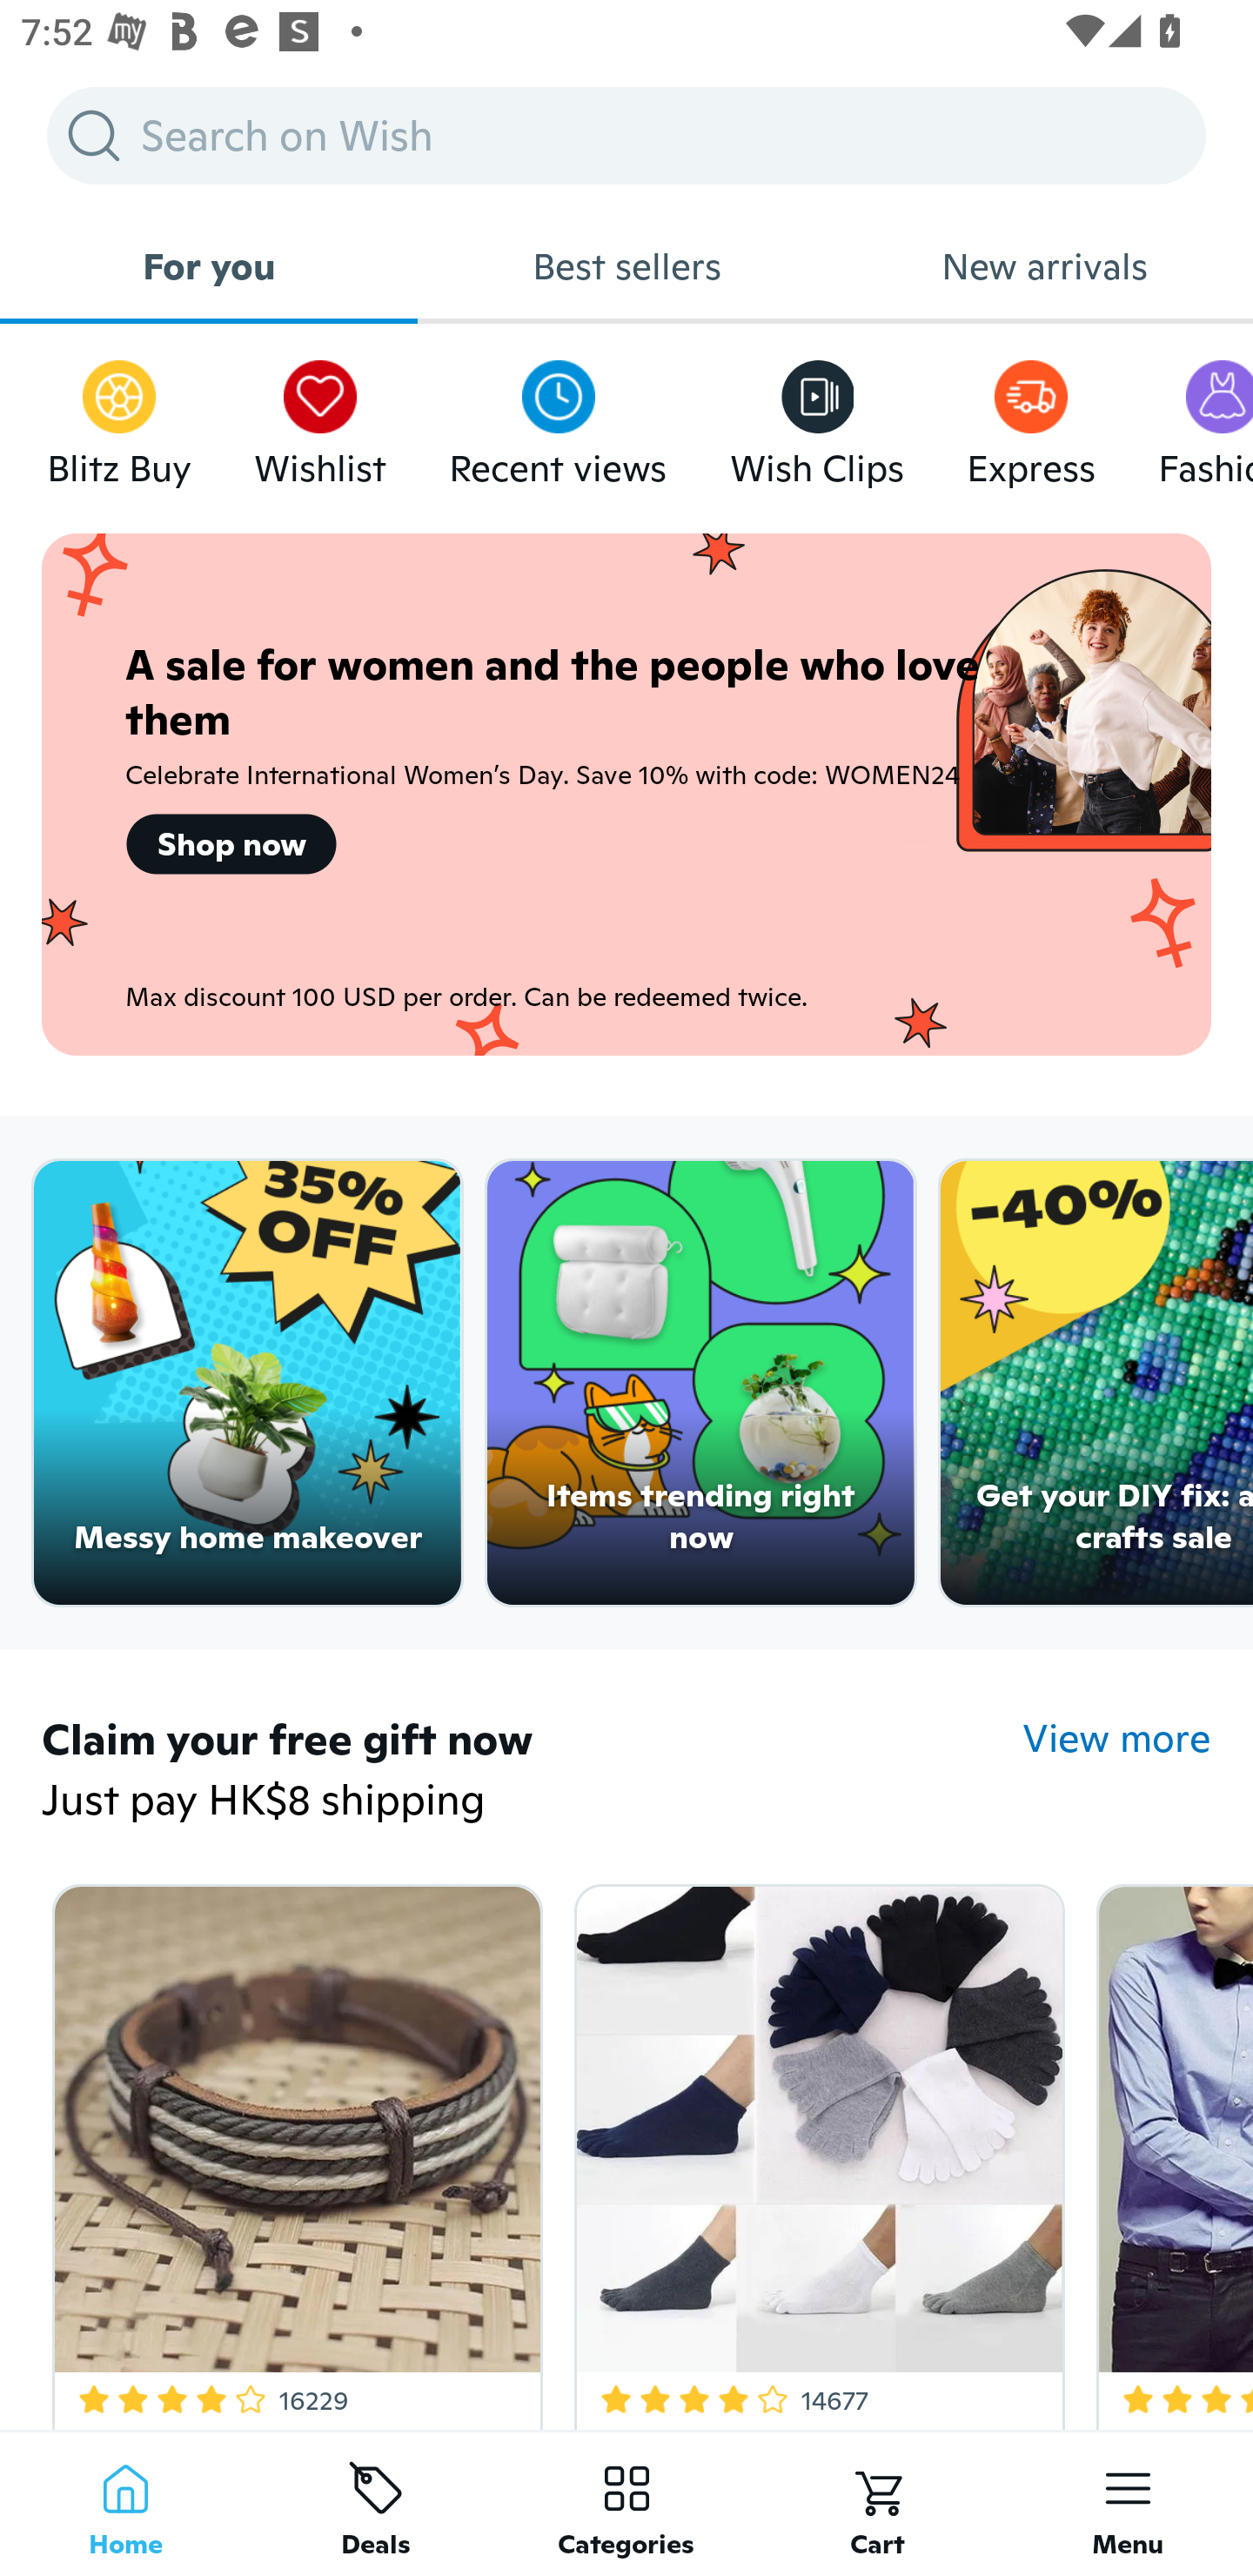  What do you see at coordinates (626, 266) in the screenshot?
I see `Best sellers` at bounding box center [626, 266].